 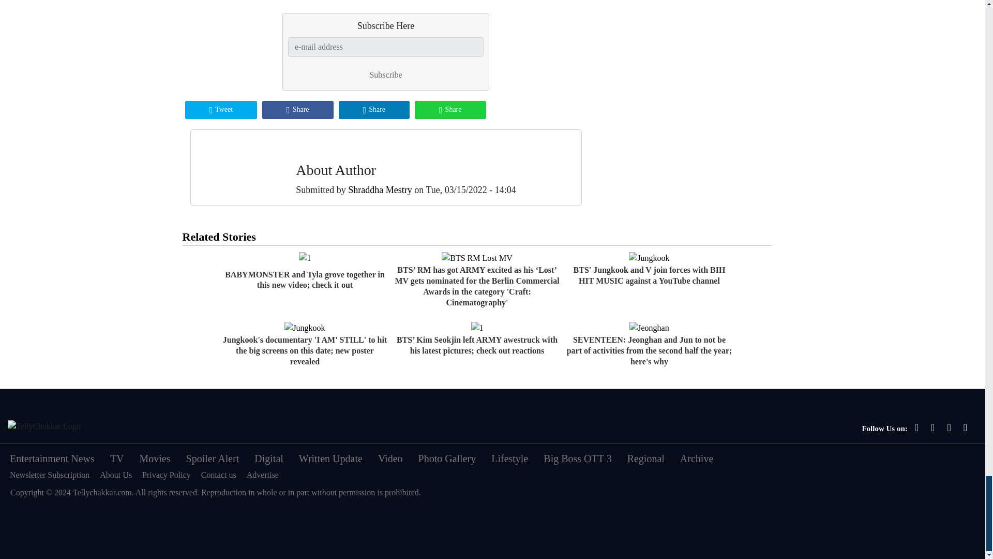 I want to click on BTS RM Lost MV, so click(x=477, y=258).